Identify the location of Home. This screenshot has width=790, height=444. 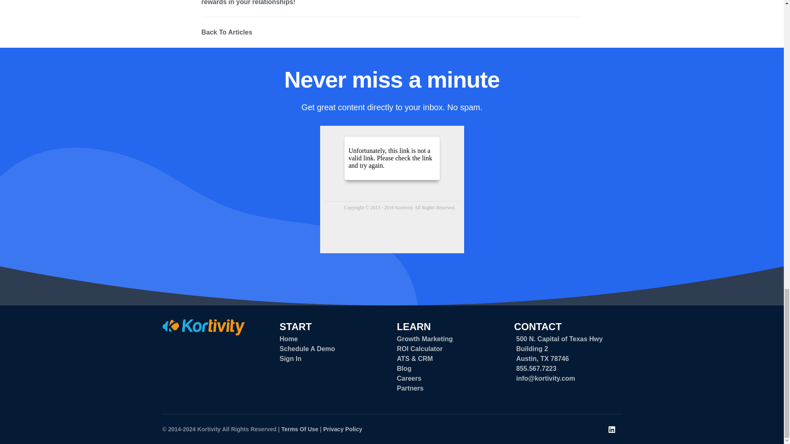
(288, 339).